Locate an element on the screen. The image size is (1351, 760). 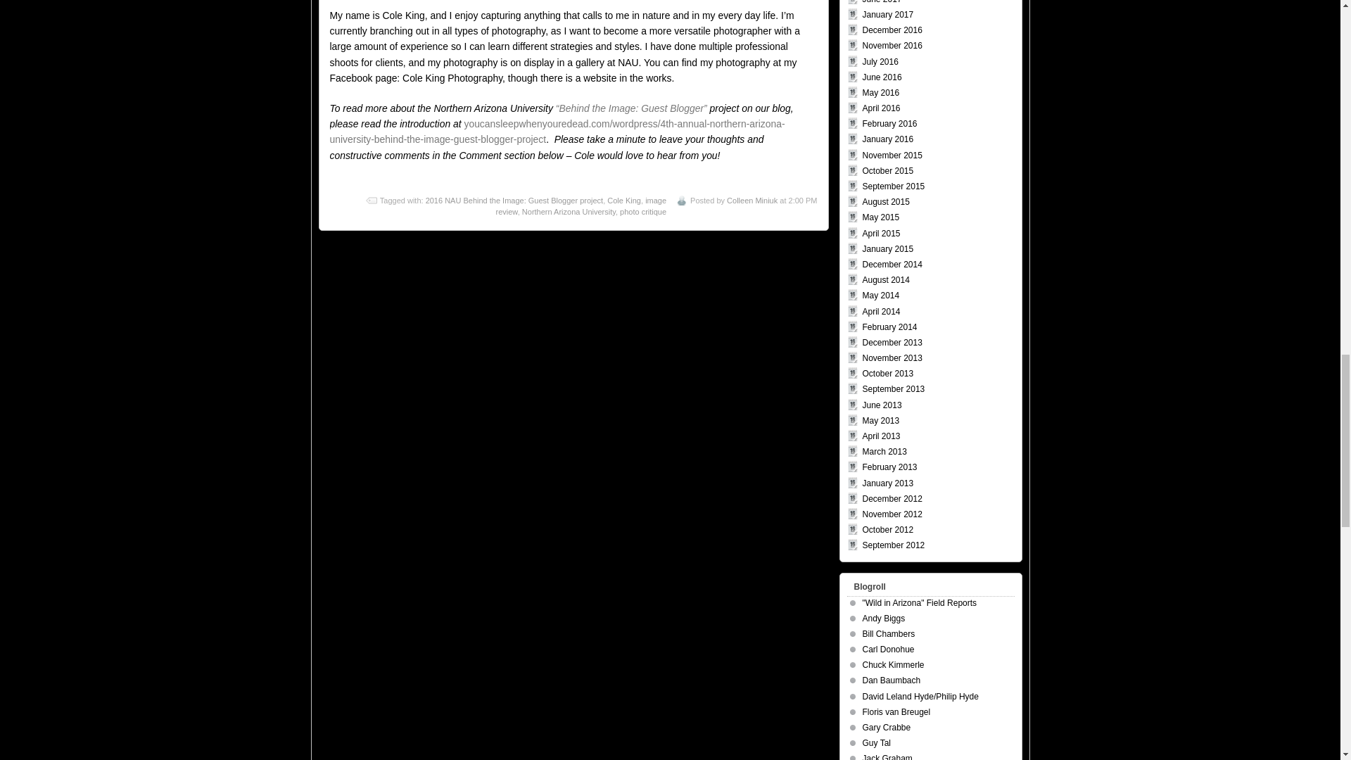
Colleen Miniuk is located at coordinates (751, 200).